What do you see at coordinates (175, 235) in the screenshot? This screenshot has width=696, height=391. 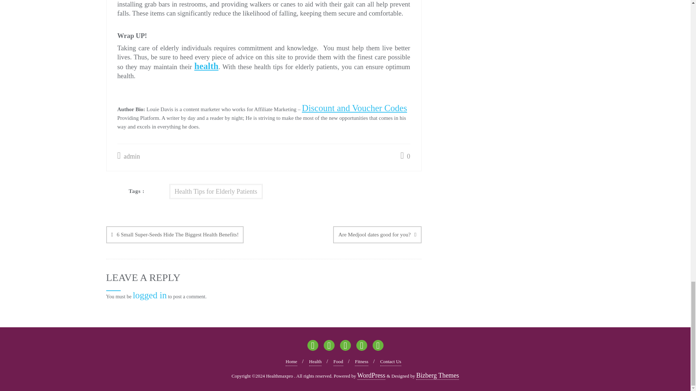 I see `6 Small Super-Seeds Hide The Biggest Health Benefits!` at bounding box center [175, 235].